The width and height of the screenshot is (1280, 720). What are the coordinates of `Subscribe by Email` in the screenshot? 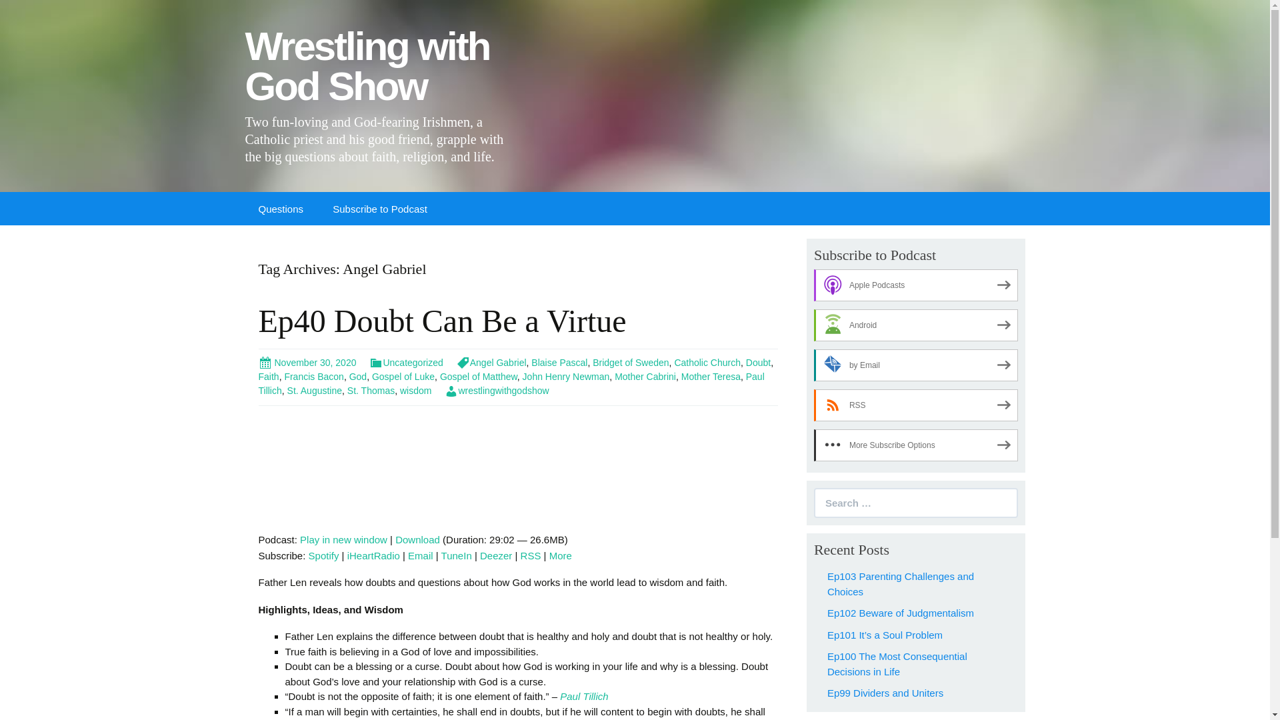 It's located at (916, 365).